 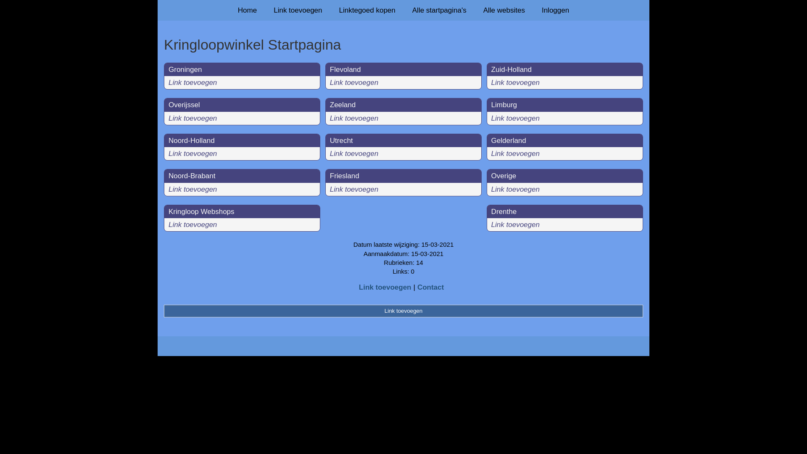 I want to click on Overijssel, so click(x=184, y=105).